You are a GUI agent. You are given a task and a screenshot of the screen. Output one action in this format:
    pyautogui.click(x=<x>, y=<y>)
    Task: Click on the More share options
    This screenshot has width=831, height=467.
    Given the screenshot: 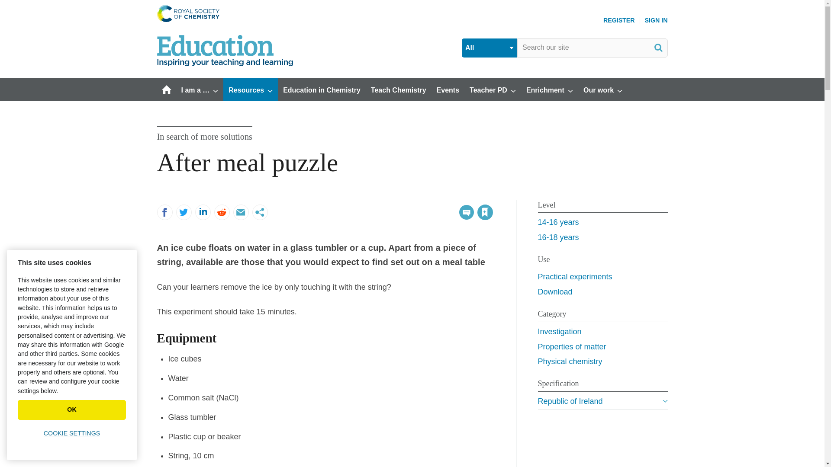 What is the action you would take?
    pyautogui.click(x=260, y=212)
    